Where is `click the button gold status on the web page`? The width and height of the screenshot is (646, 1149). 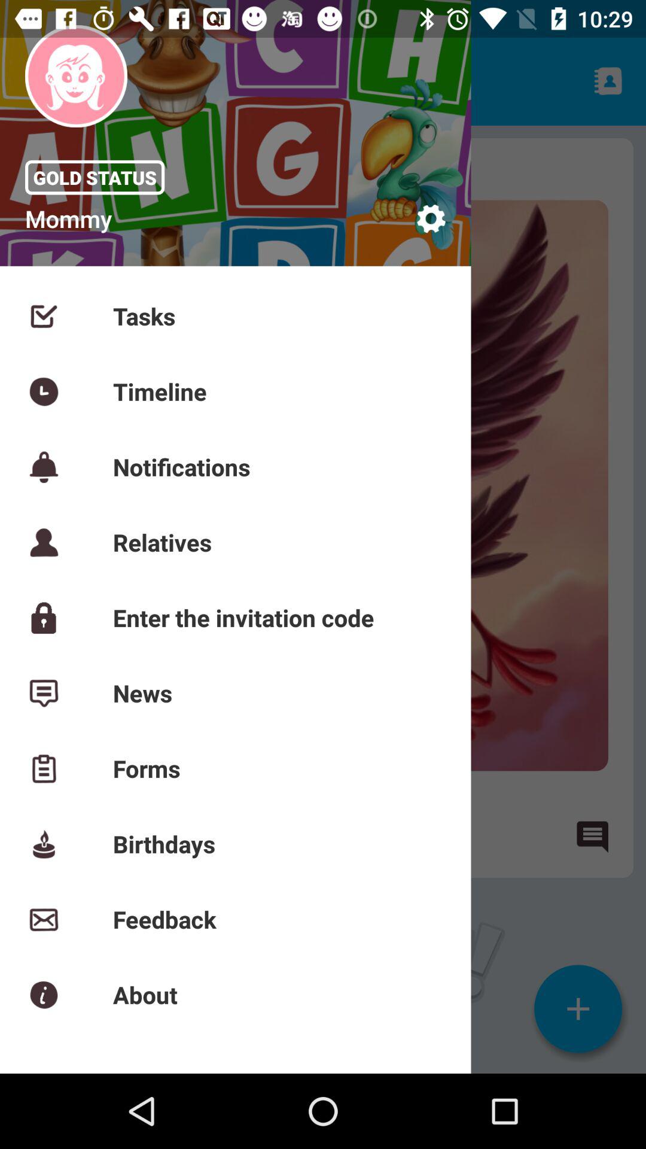 click the button gold status on the web page is located at coordinates (95, 178).